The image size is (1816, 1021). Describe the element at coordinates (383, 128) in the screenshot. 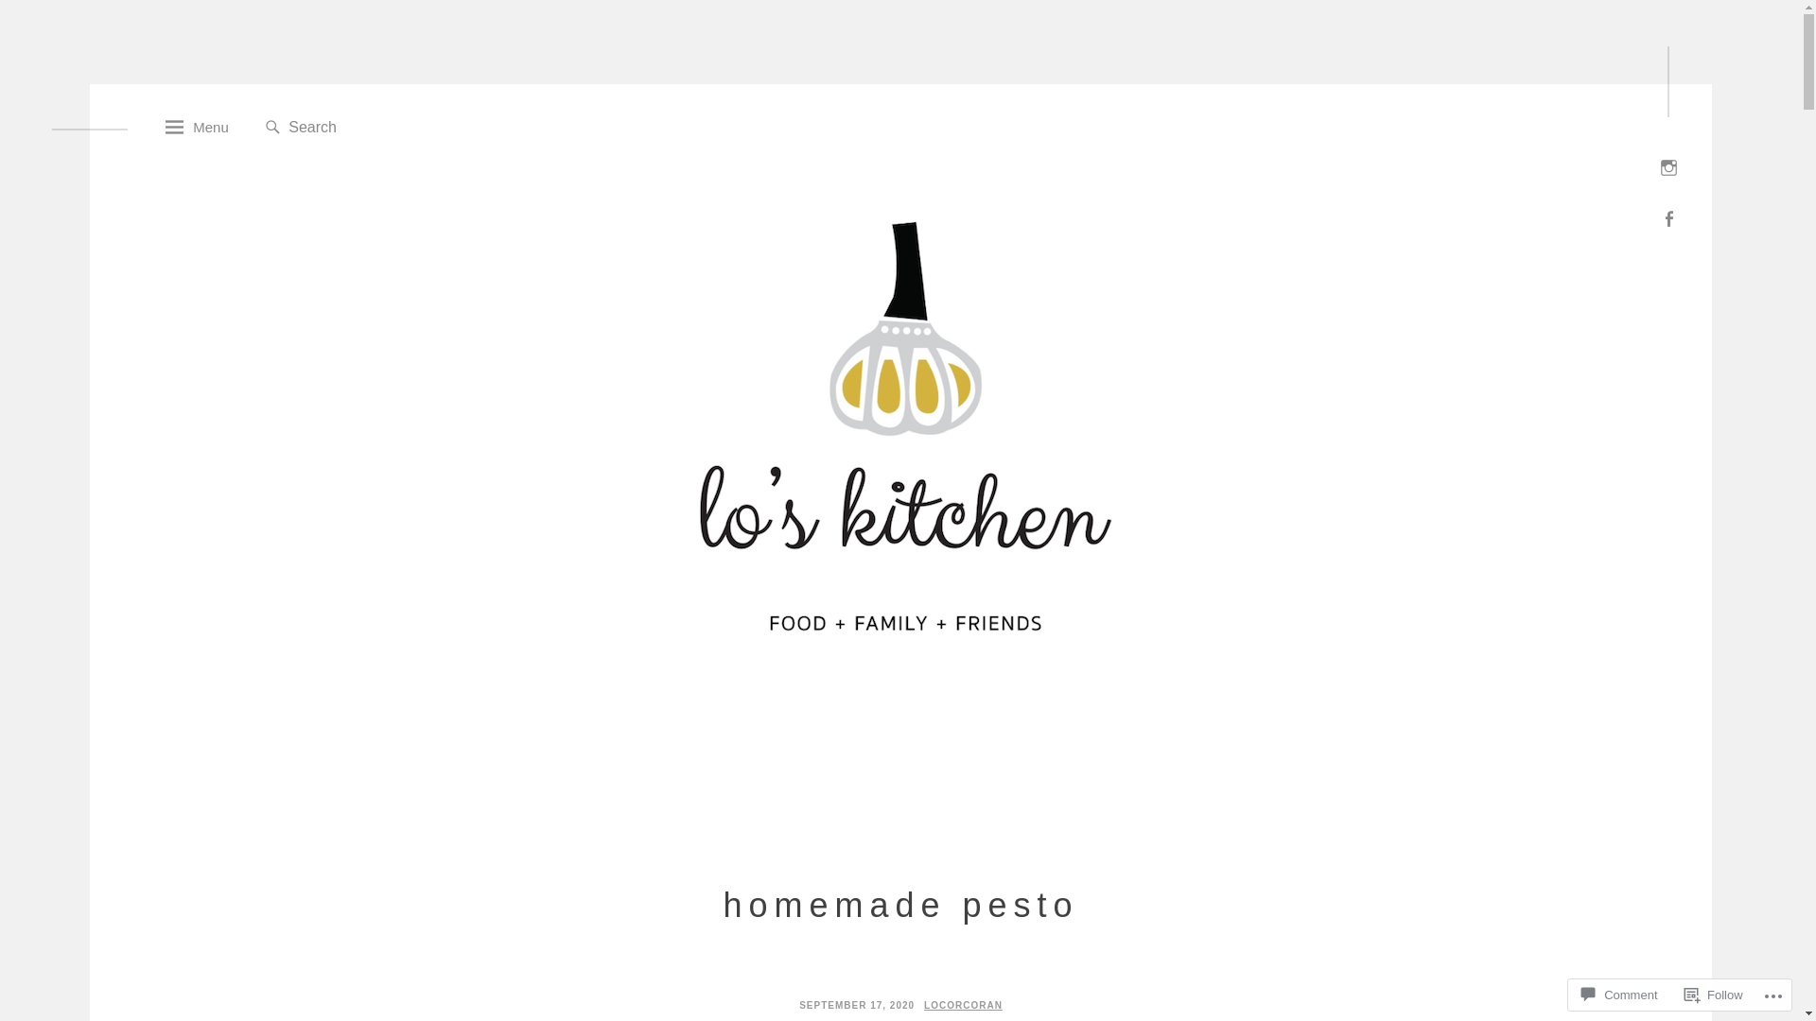

I see `Search for:` at that location.